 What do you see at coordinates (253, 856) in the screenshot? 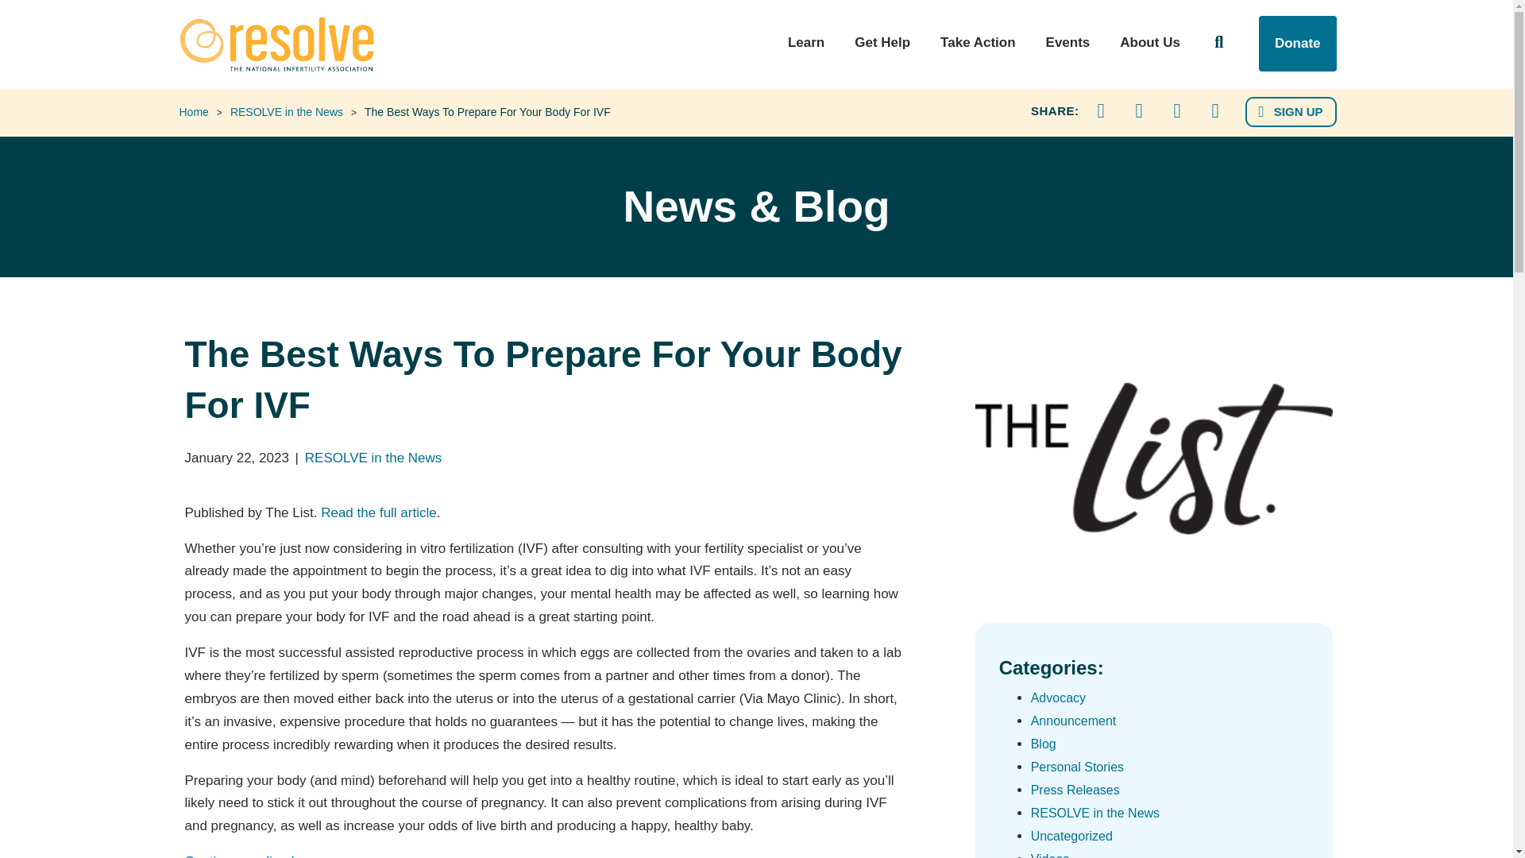
I see `Continue reading here.` at bounding box center [253, 856].